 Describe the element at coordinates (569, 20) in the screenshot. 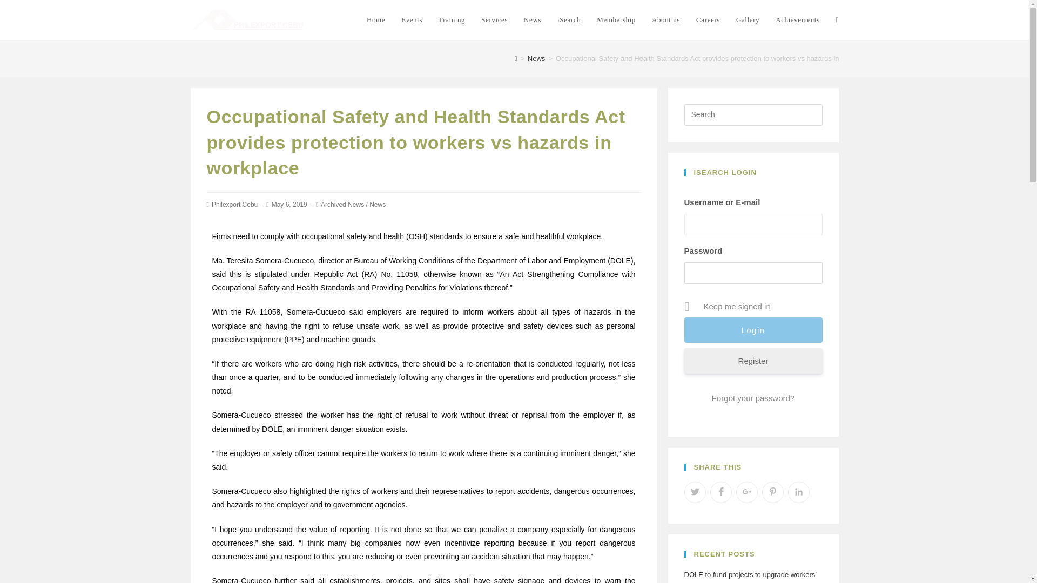

I see `iSearch` at that location.